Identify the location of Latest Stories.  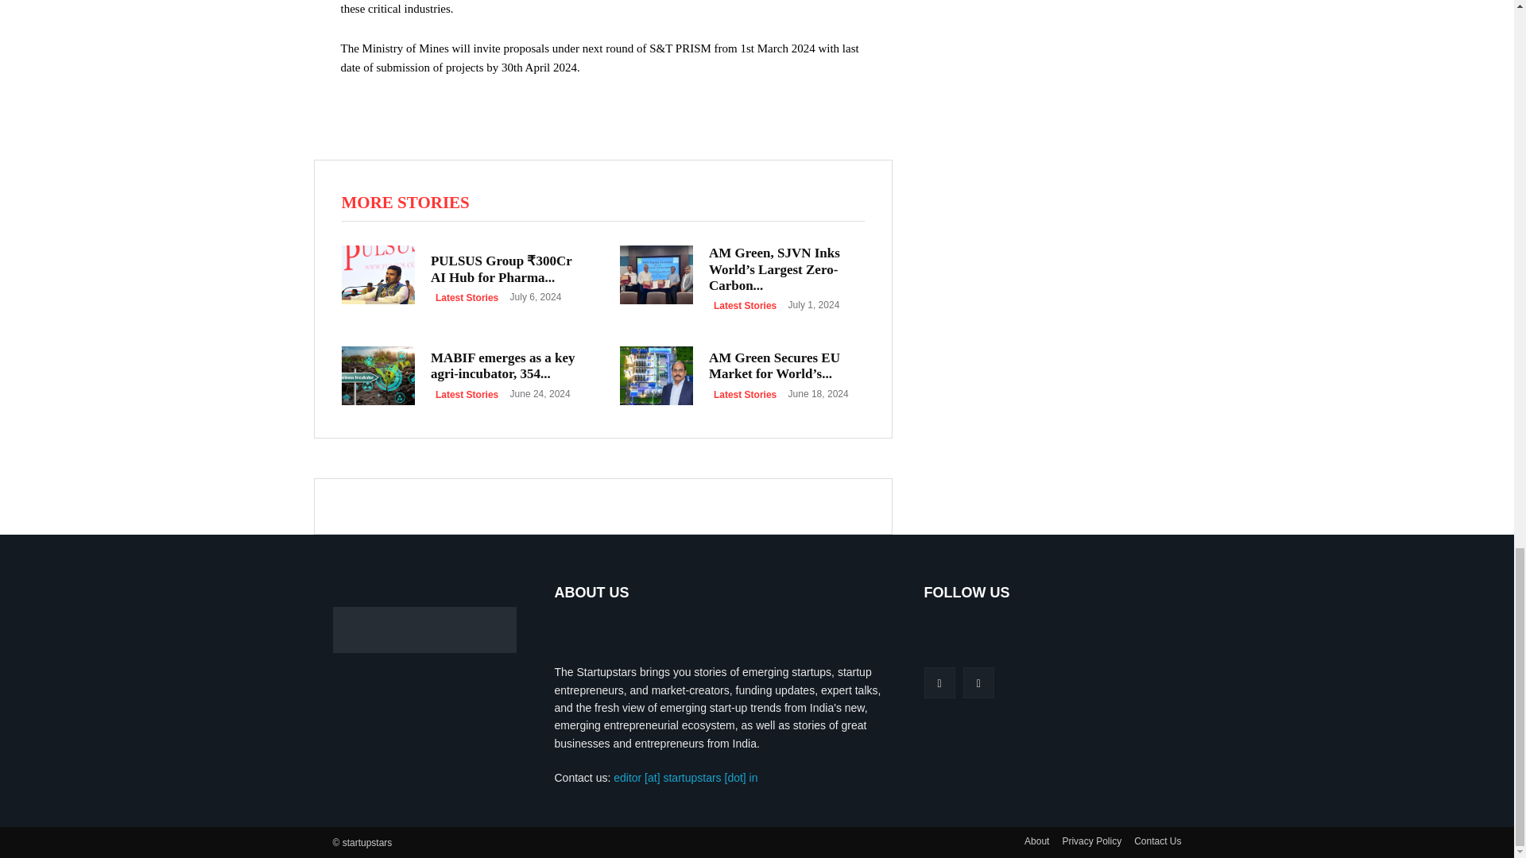
(467, 395).